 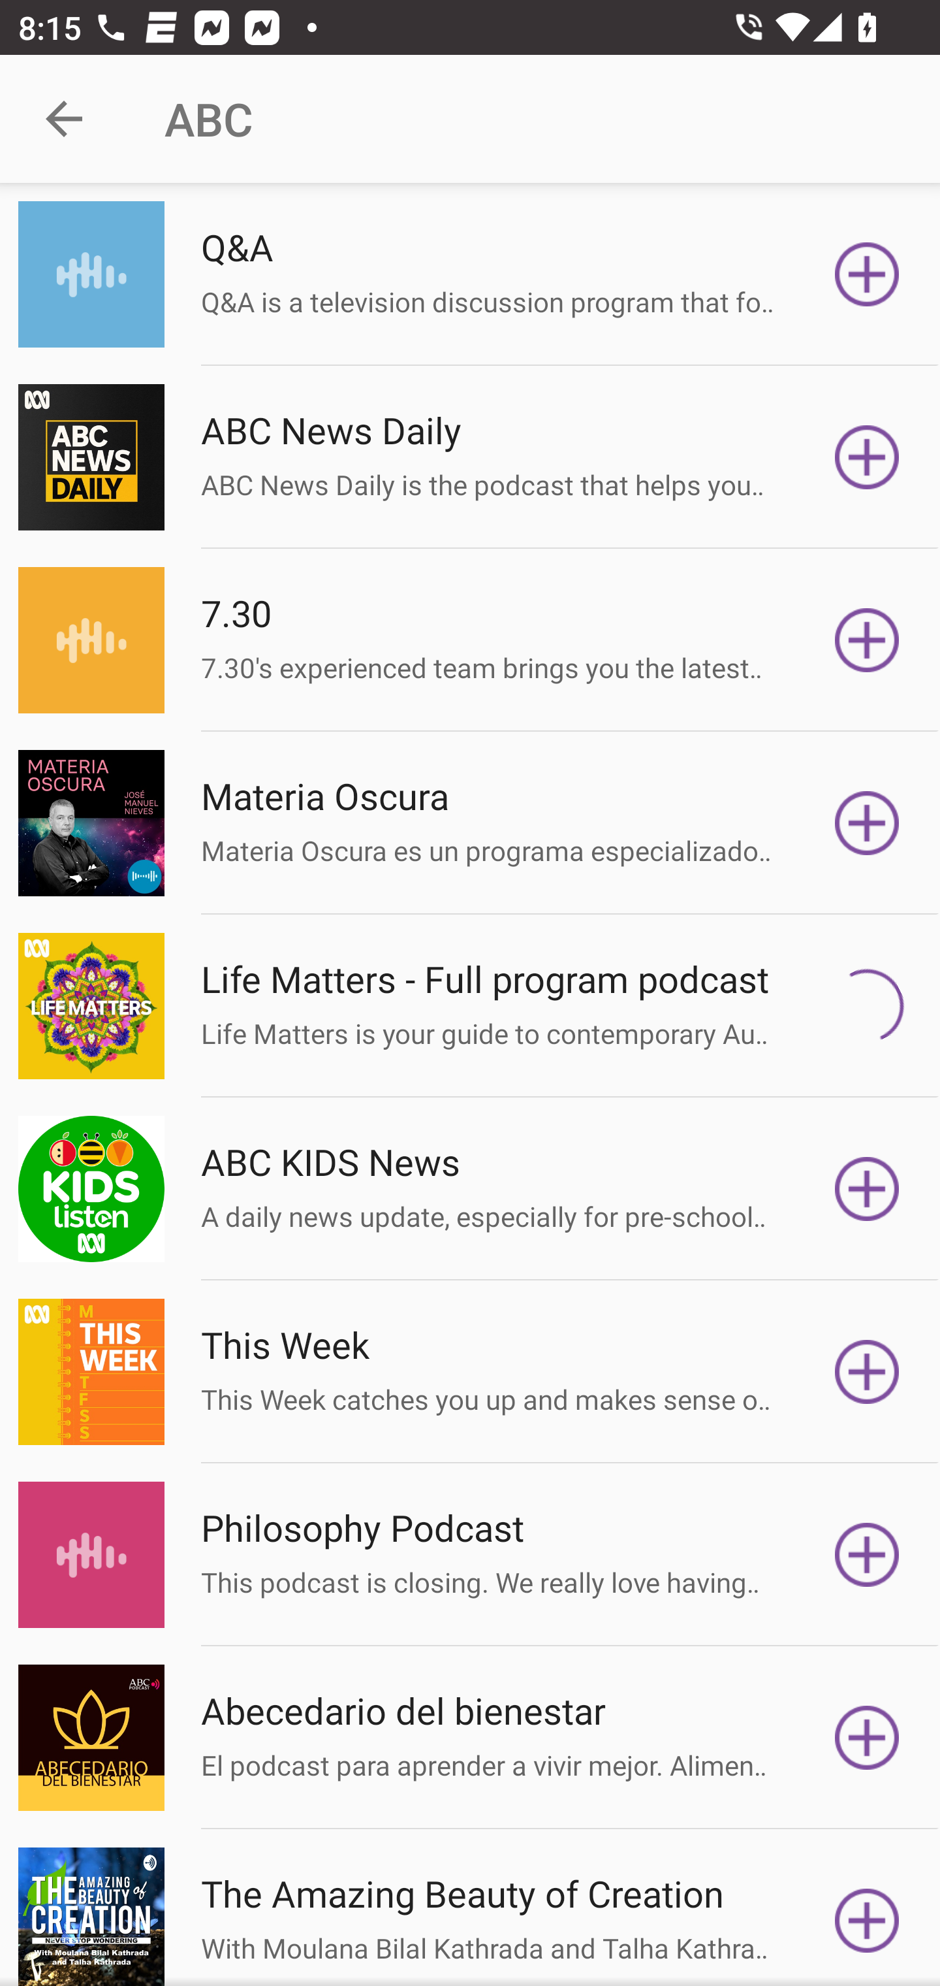 What do you see at coordinates (867, 1917) in the screenshot?
I see `Subscribe` at bounding box center [867, 1917].